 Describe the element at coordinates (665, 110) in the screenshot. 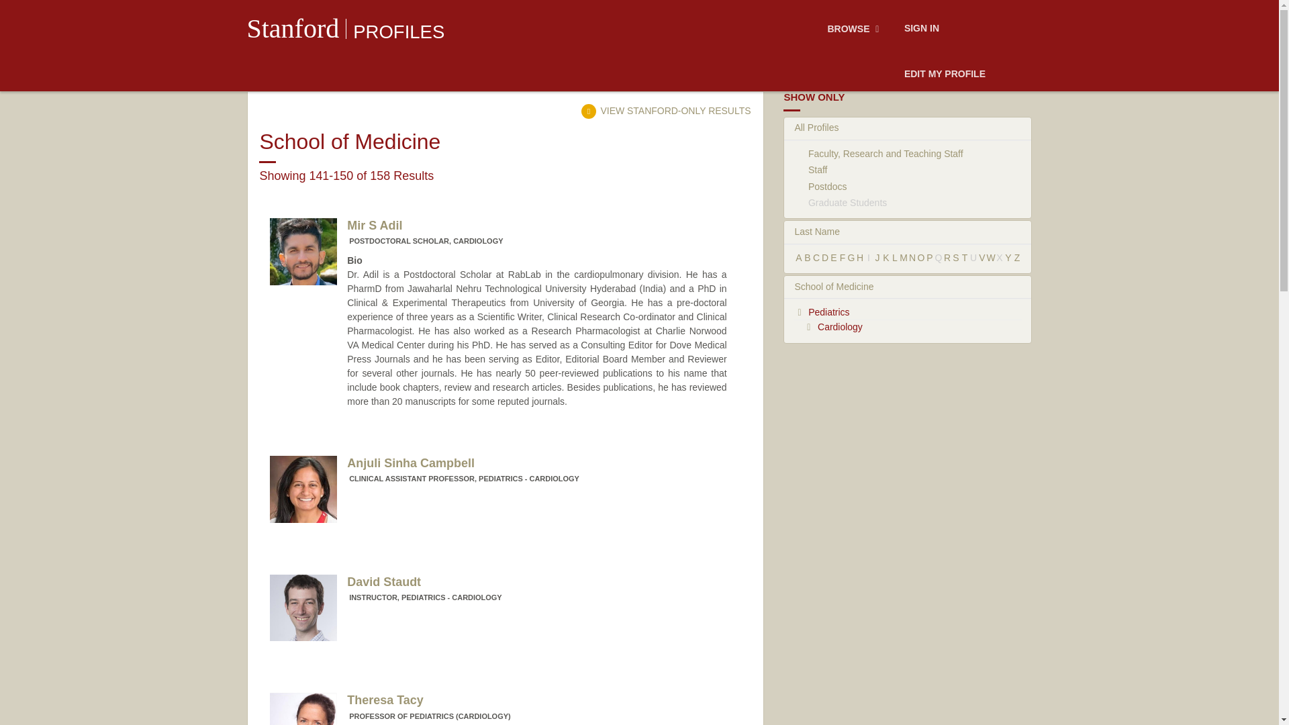

I see `EDIT MY PROFILE` at that location.